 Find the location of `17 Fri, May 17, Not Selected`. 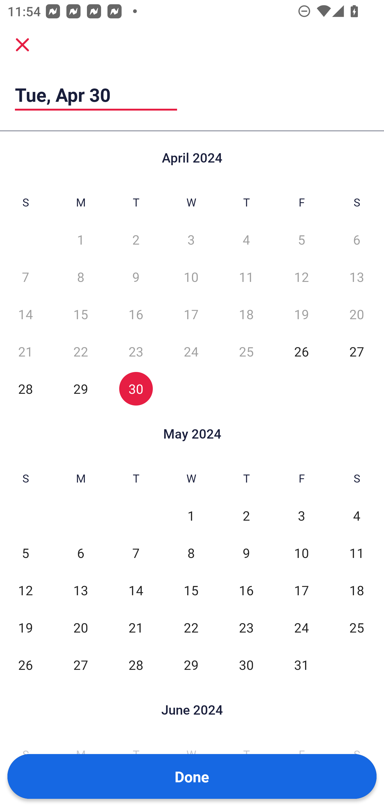

17 Fri, May 17, Not Selected is located at coordinates (301, 590).